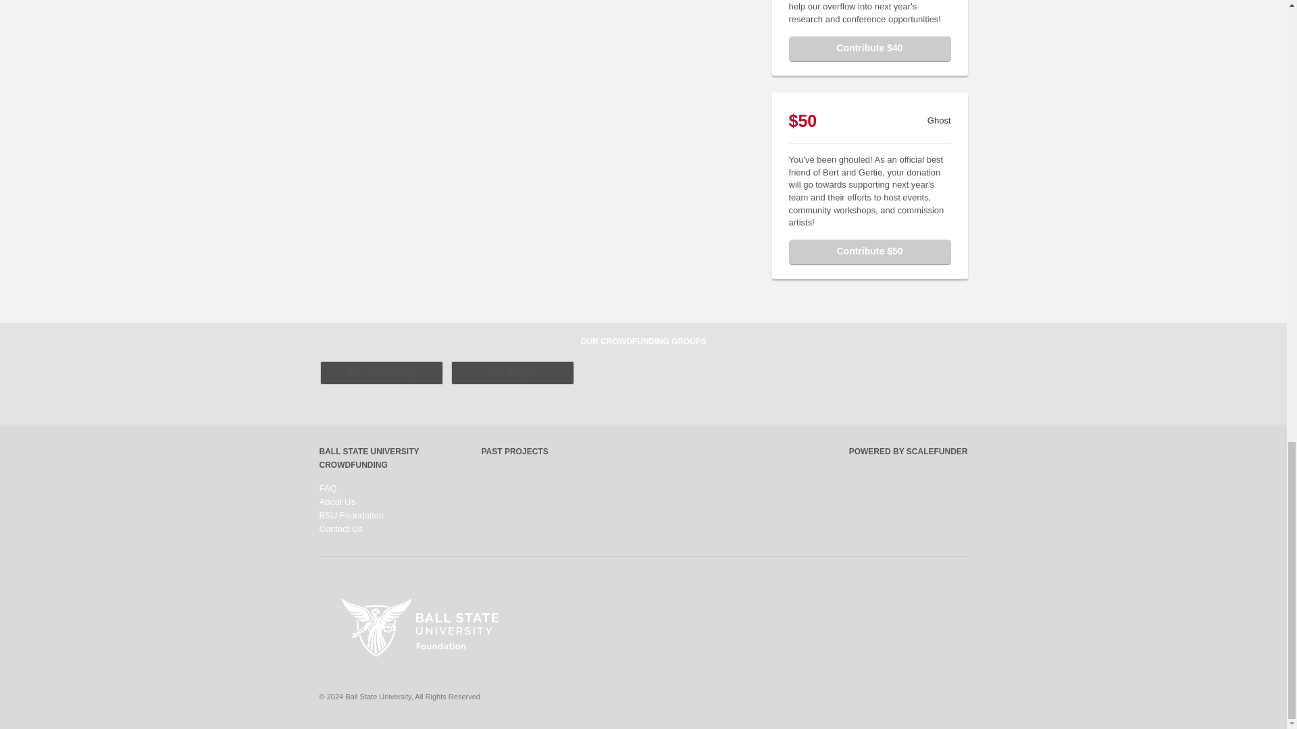 The height and width of the screenshot is (729, 1297). Describe the element at coordinates (514, 452) in the screenshot. I see `PAST PROJECTS` at that location.